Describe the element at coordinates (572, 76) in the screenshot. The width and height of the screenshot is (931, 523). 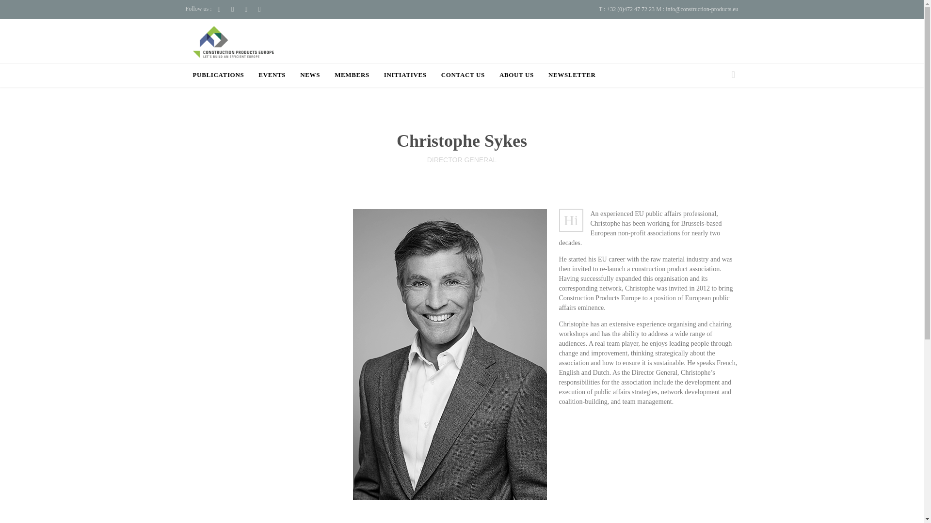
I see `NEWSLETTER` at that location.